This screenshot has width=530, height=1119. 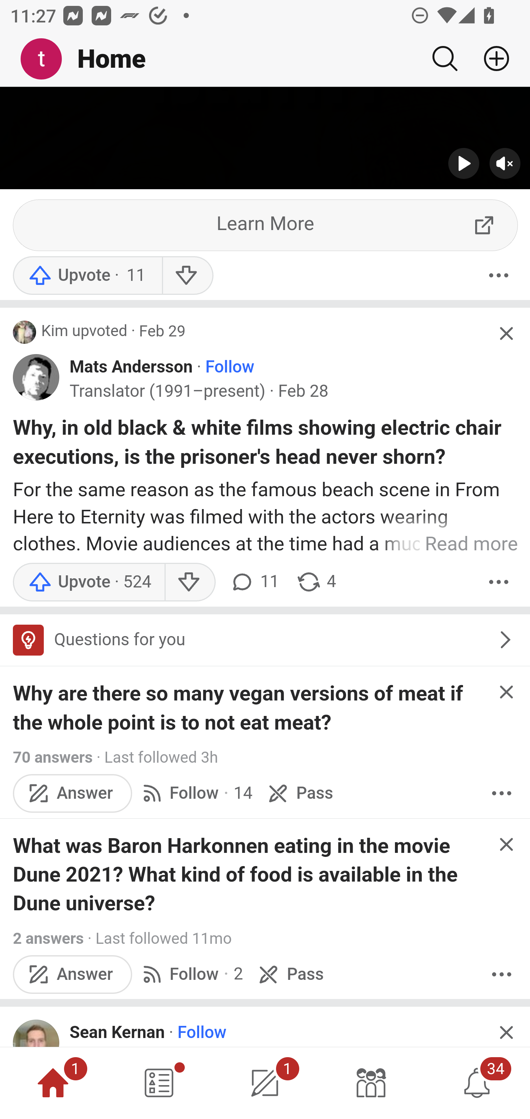 I want to click on Upvote, so click(x=87, y=277).